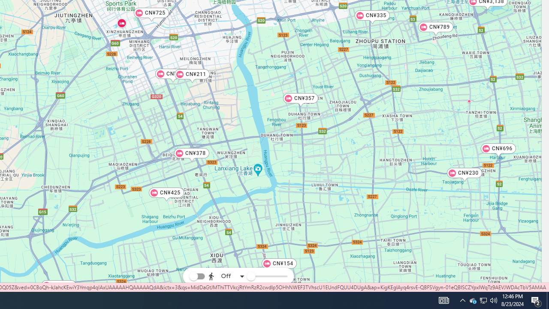  Describe the element at coordinates (121, 23) in the screenshot. I see `Hanting Premium Hotel Shanghai Xinzhuang Business` at that location.